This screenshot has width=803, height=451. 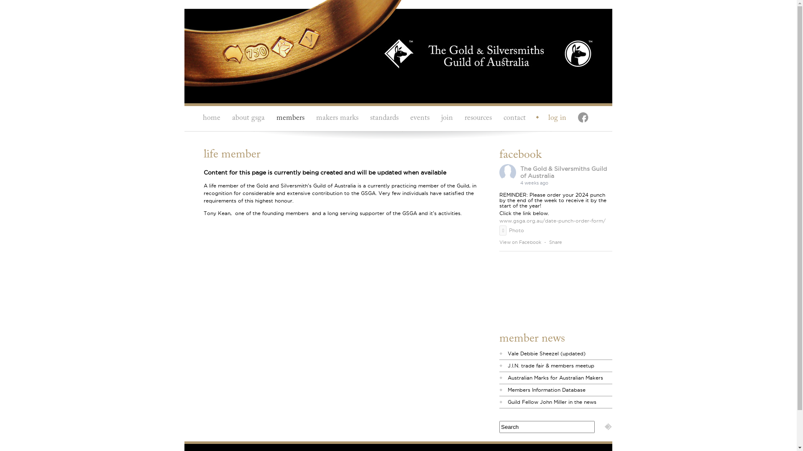 What do you see at coordinates (478, 119) in the screenshot?
I see `resources` at bounding box center [478, 119].